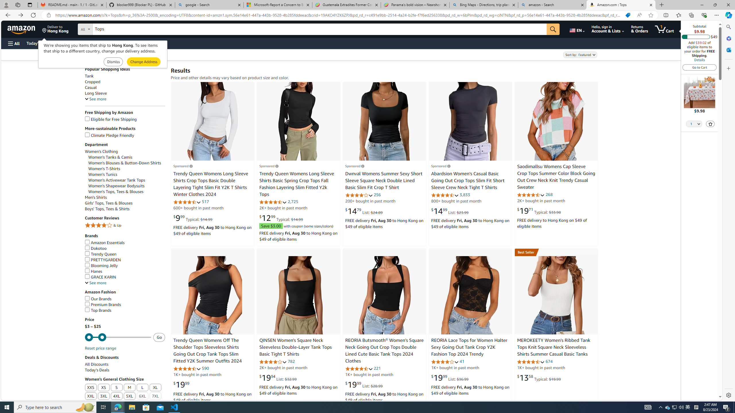 The image size is (735, 413). I want to click on Women's Shapewear Bodysuits, so click(117, 186).